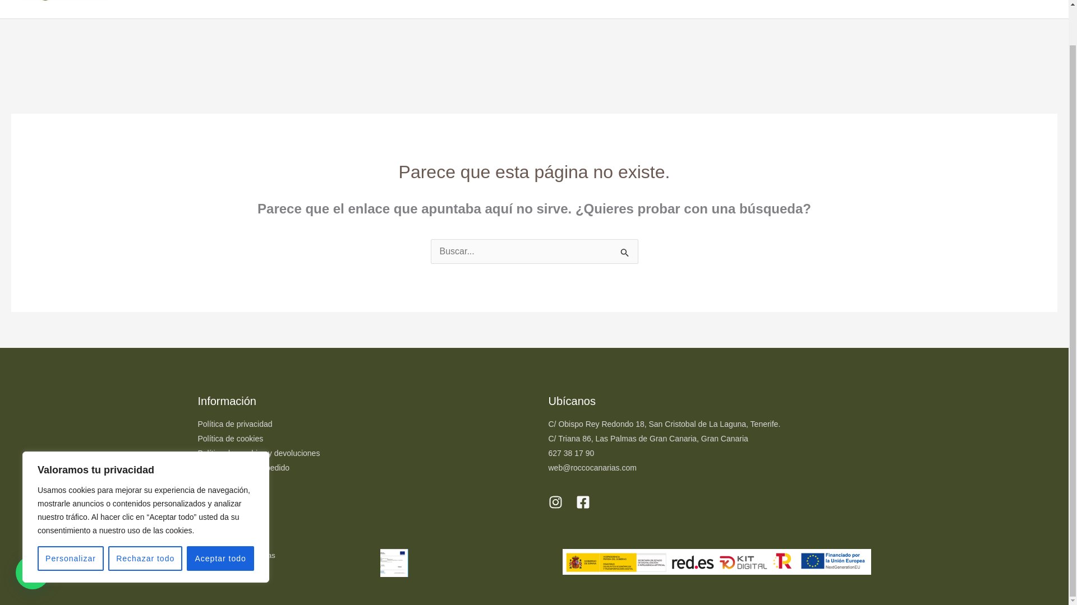 The image size is (1077, 605). I want to click on Aceptar todo, so click(220, 518).